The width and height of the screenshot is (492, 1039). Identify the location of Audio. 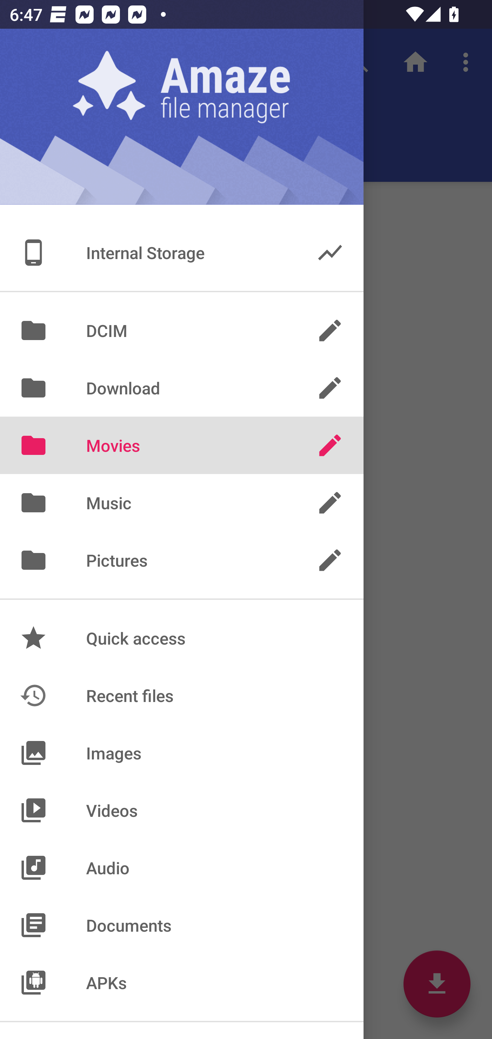
(182, 868).